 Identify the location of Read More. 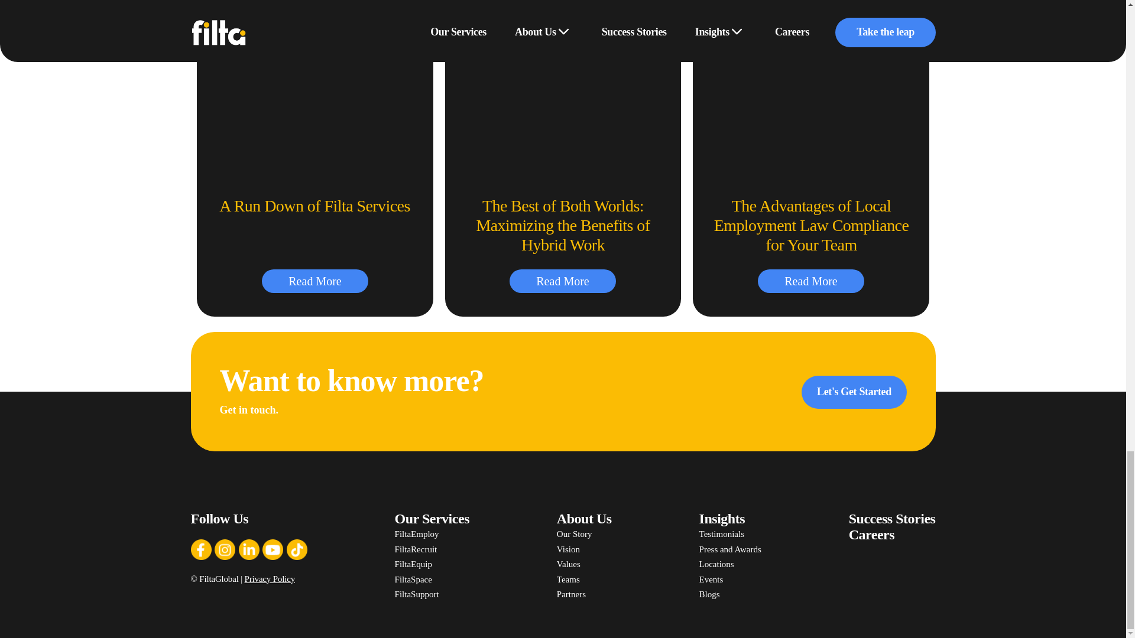
(811, 281).